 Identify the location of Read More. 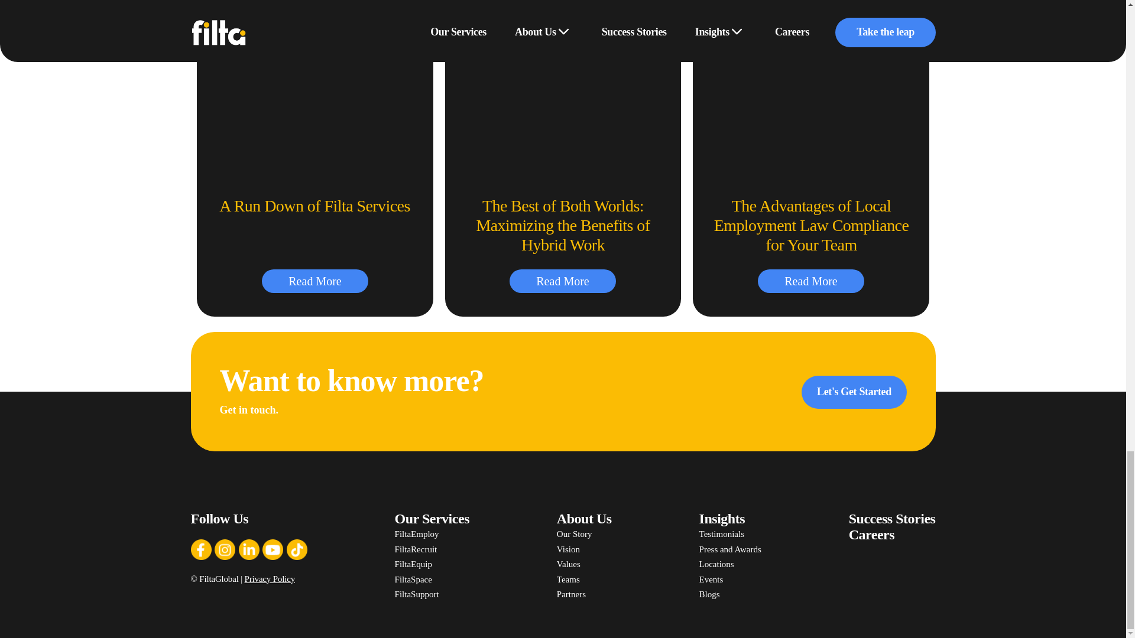
(811, 281).